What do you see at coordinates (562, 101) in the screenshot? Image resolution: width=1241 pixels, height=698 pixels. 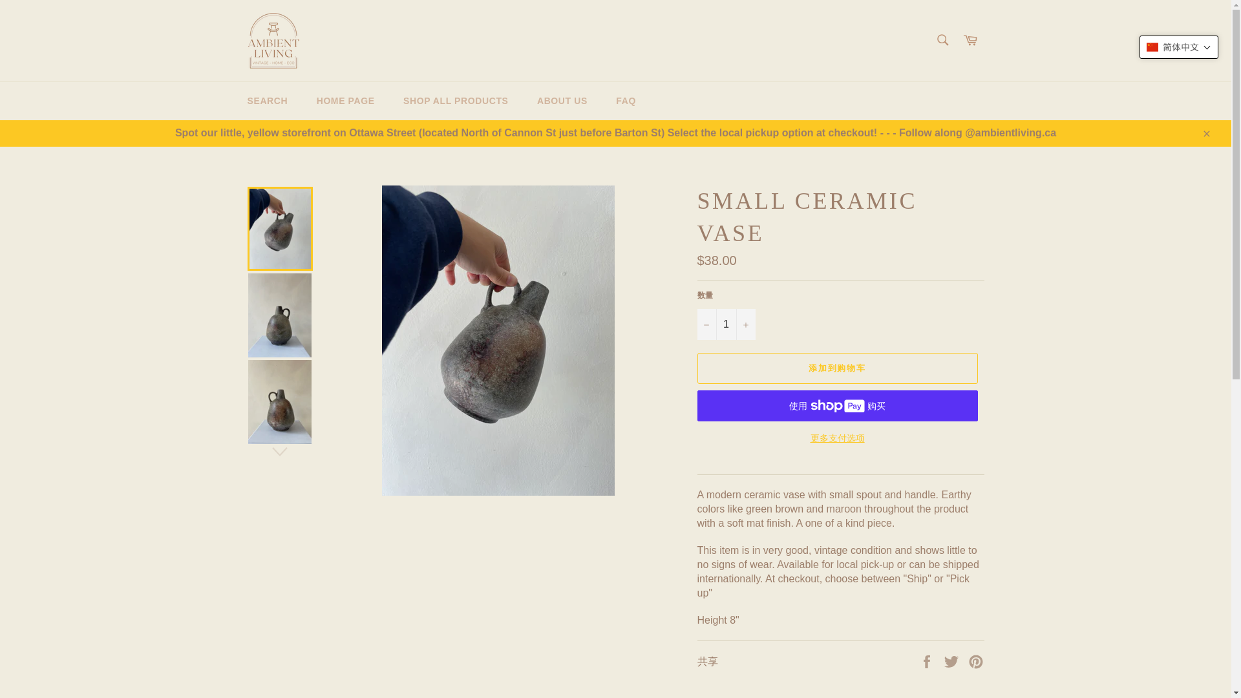 I see `ABOUT US` at bounding box center [562, 101].